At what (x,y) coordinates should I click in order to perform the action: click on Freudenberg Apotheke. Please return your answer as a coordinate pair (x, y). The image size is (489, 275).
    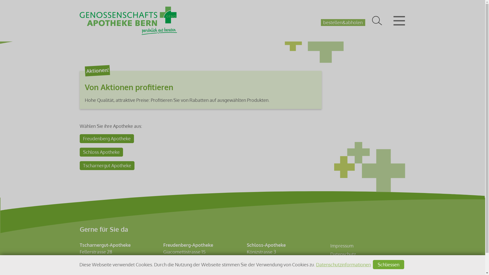
    Looking at the image, I should click on (106, 139).